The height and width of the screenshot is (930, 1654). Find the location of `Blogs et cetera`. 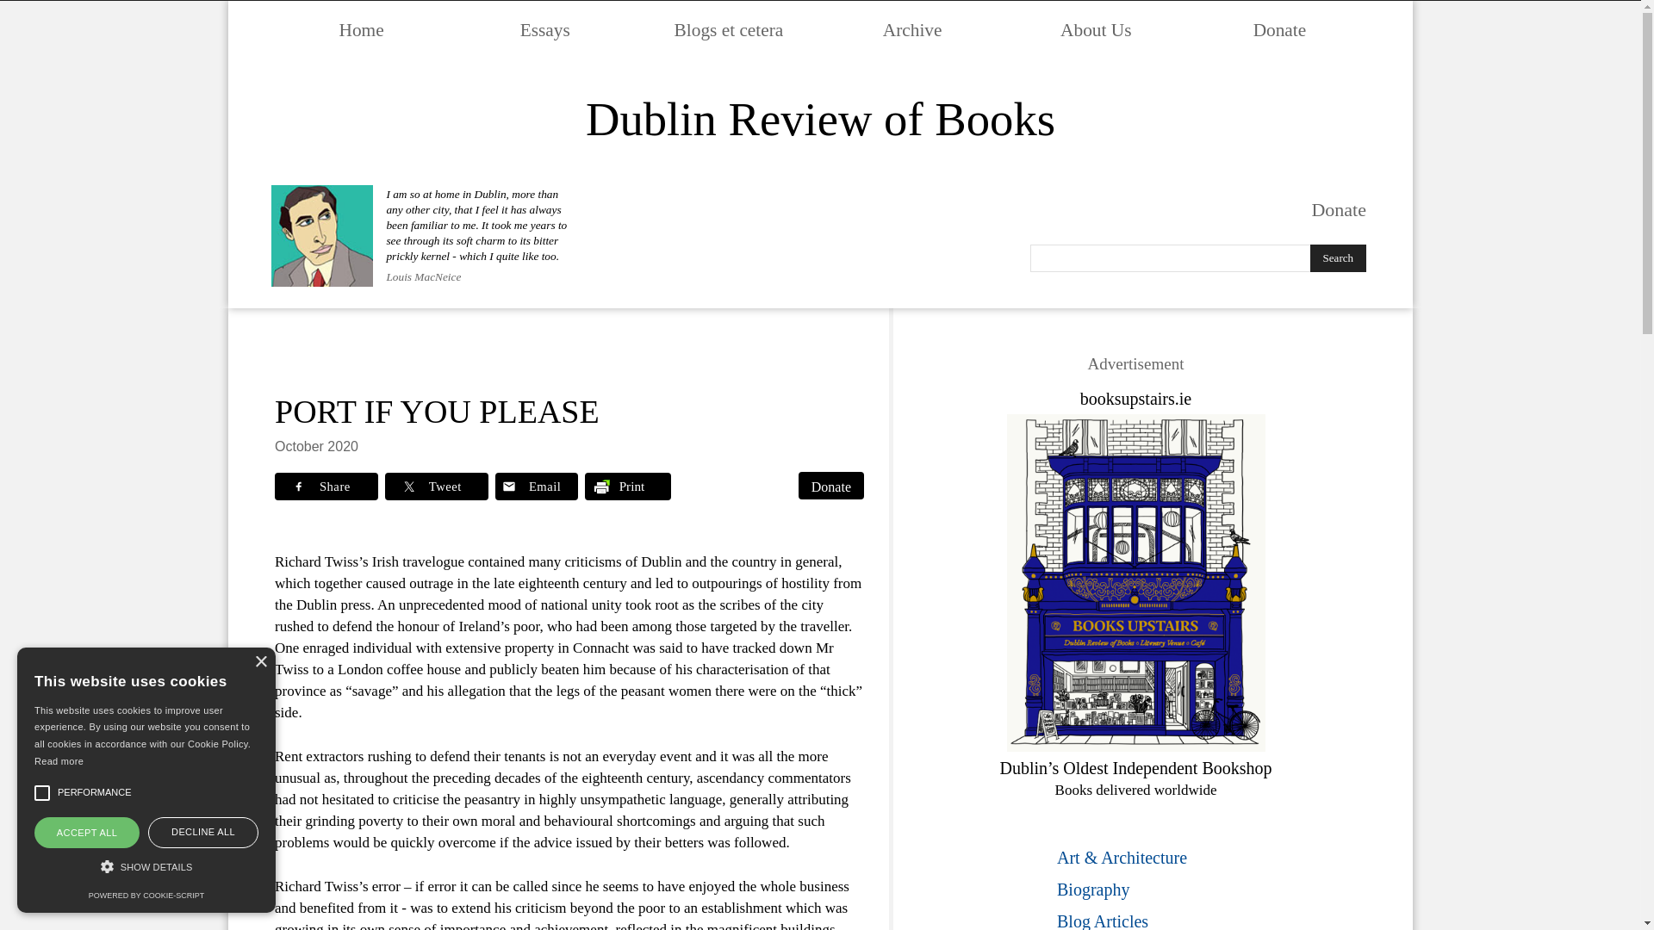

Blogs et cetera is located at coordinates (729, 29).